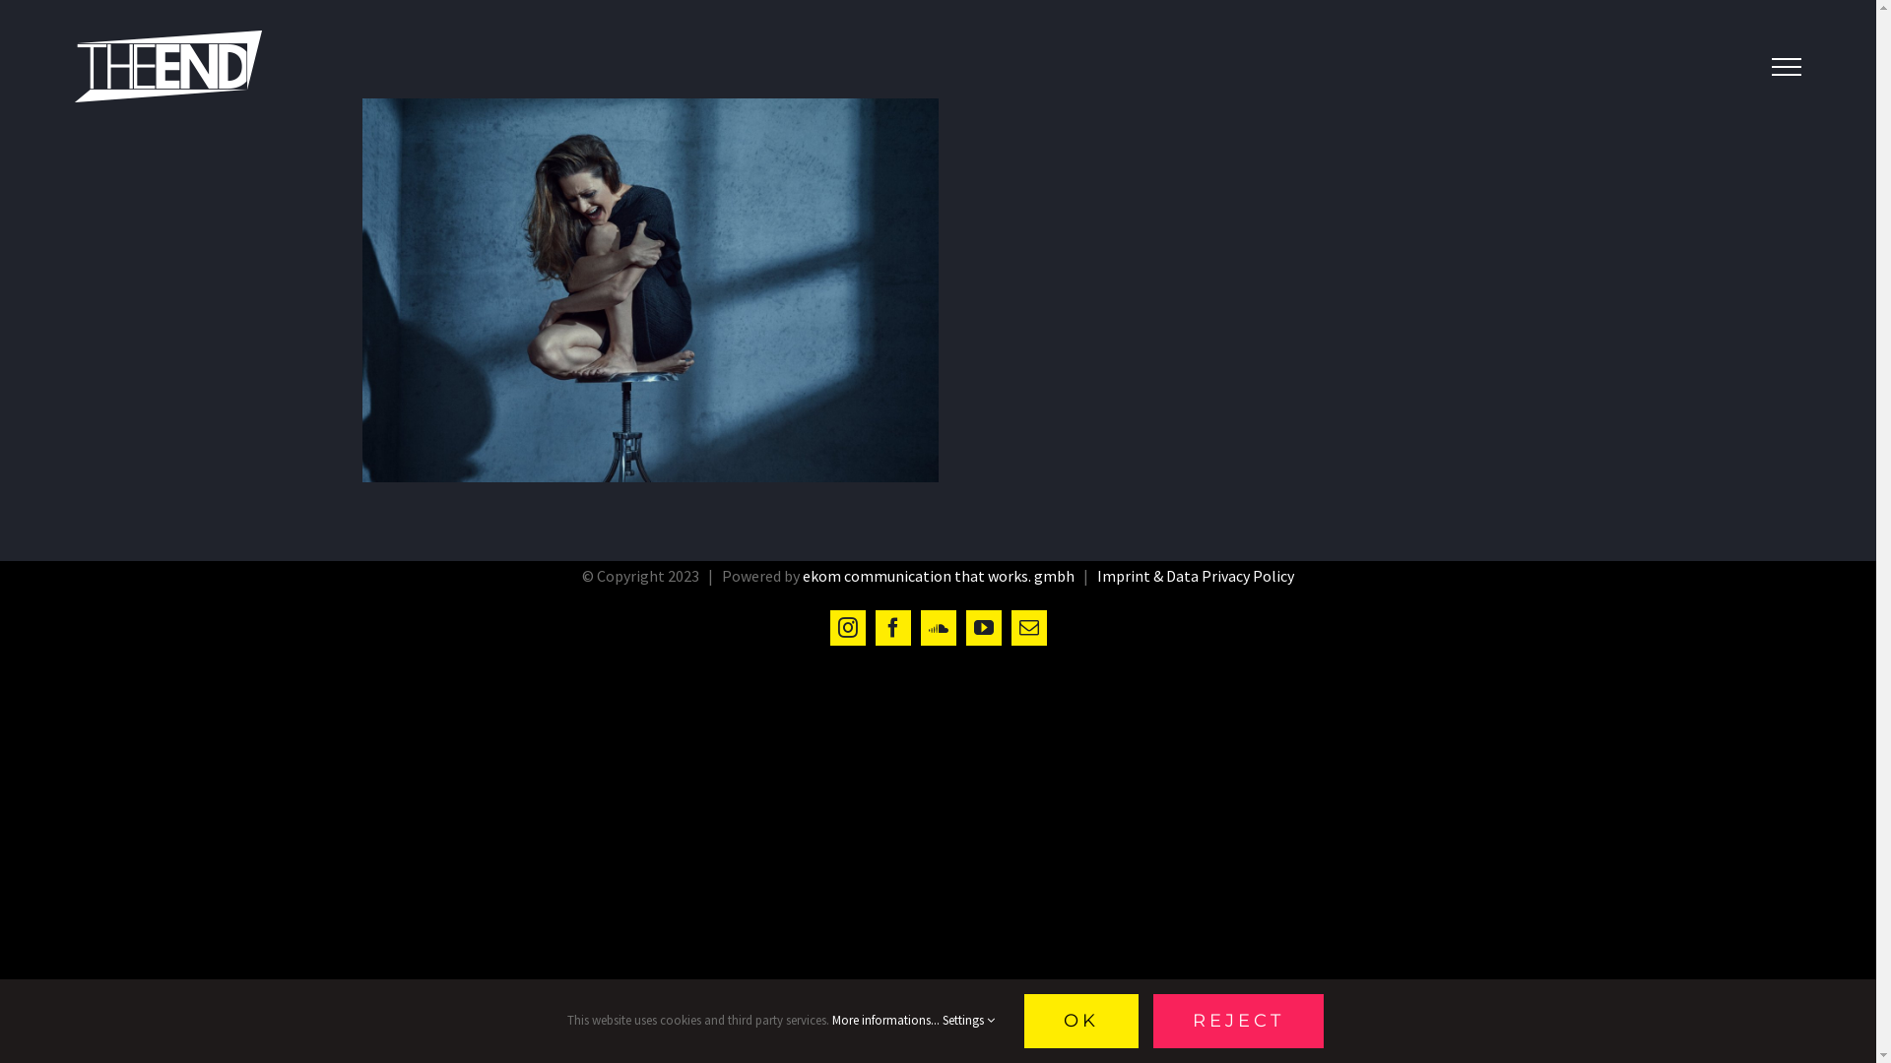  I want to click on REJECT, so click(1239, 1022).